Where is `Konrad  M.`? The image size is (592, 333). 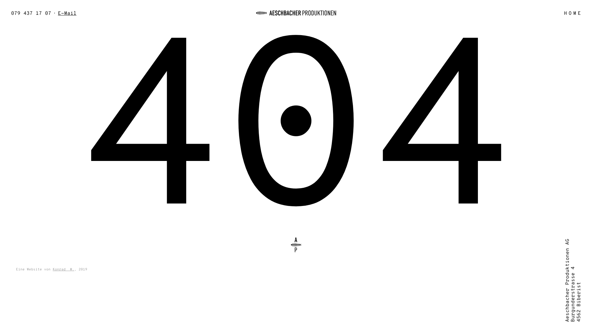
Konrad  M. is located at coordinates (64, 269).